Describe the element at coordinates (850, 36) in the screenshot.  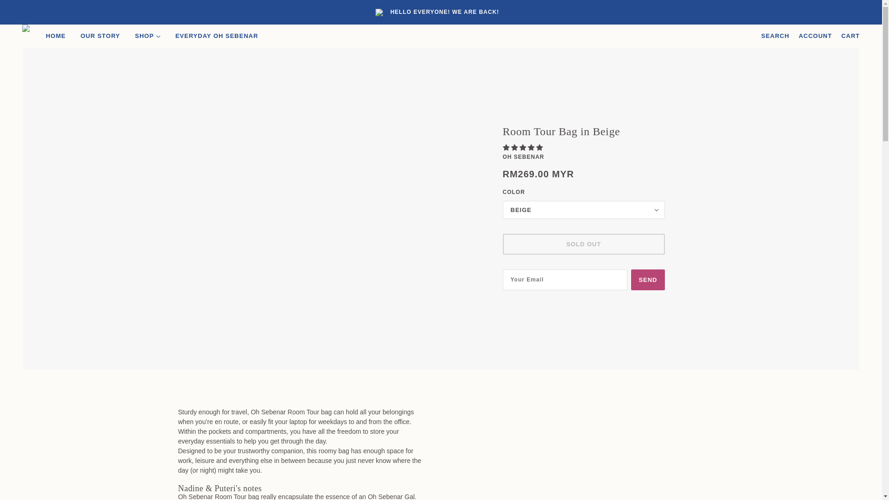
I see `CART` at that location.